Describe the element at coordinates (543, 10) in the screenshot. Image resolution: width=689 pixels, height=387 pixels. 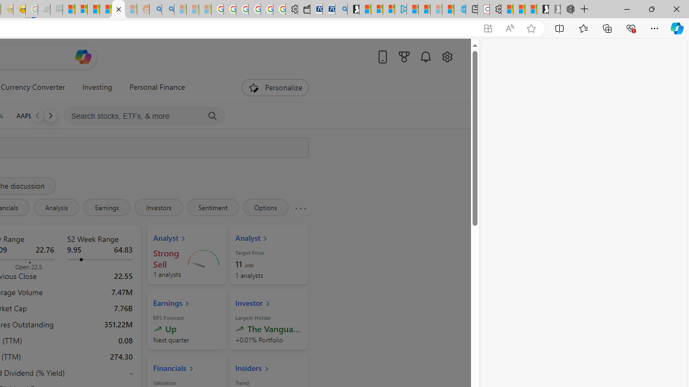
I see `Play Free Online Games | Games from Microsoft Start` at that location.